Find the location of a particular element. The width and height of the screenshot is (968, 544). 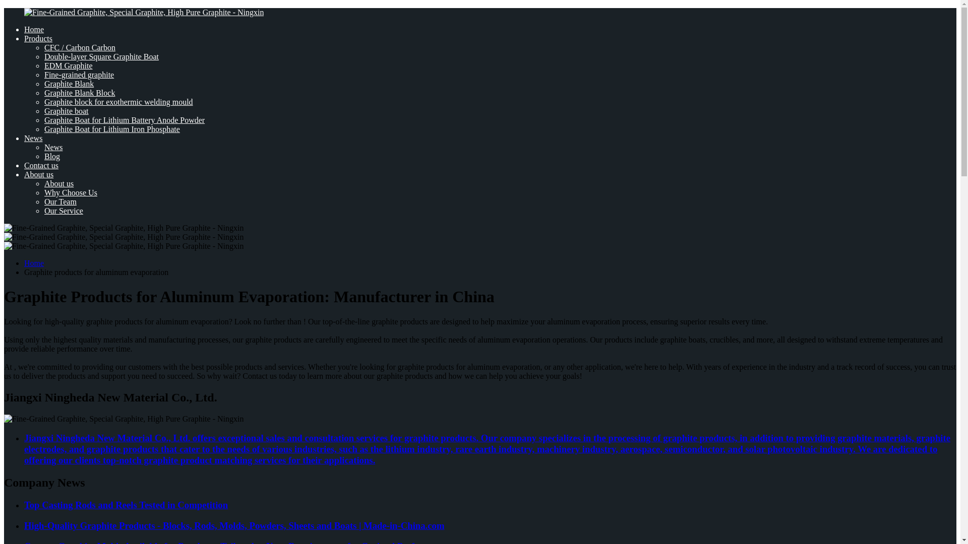

About us is located at coordinates (38, 174).